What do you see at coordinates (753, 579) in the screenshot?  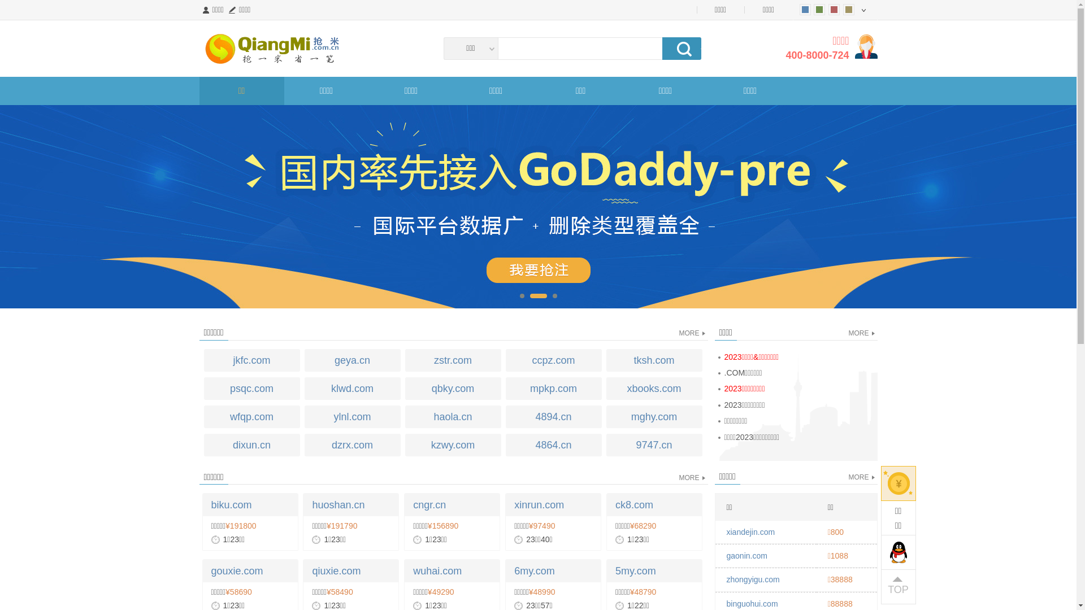 I see `zhongyigu.com` at bounding box center [753, 579].